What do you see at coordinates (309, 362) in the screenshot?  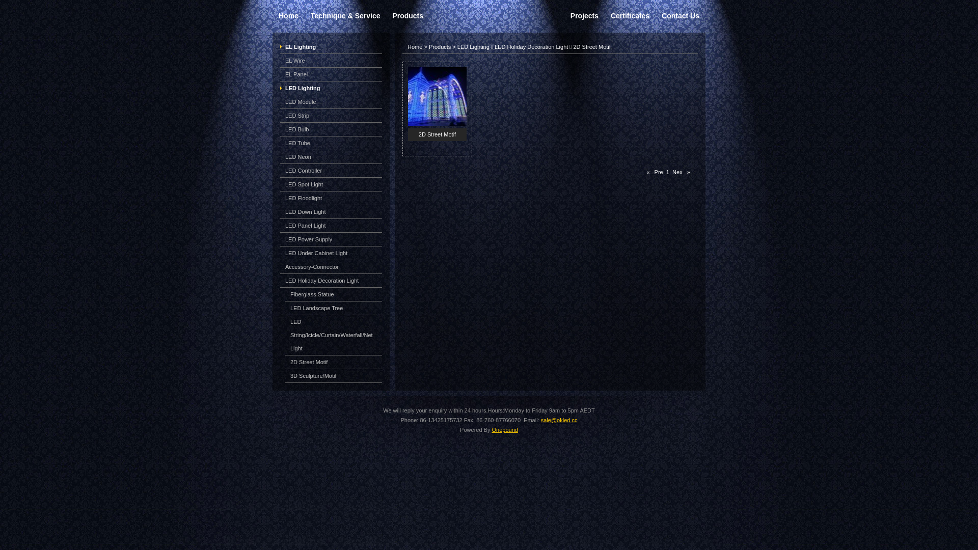 I see `2D Street Motif` at bounding box center [309, 362].